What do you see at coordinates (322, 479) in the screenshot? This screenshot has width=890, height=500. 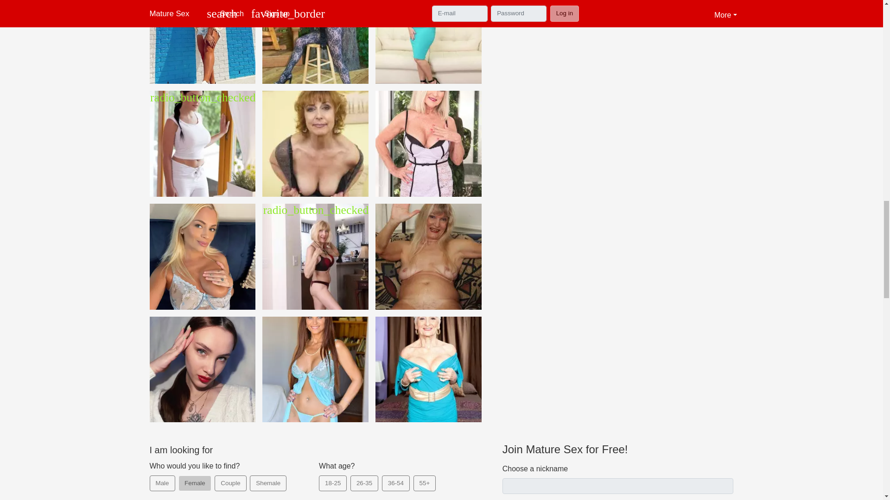 I see `18-25` at bounding box center [322, 479].